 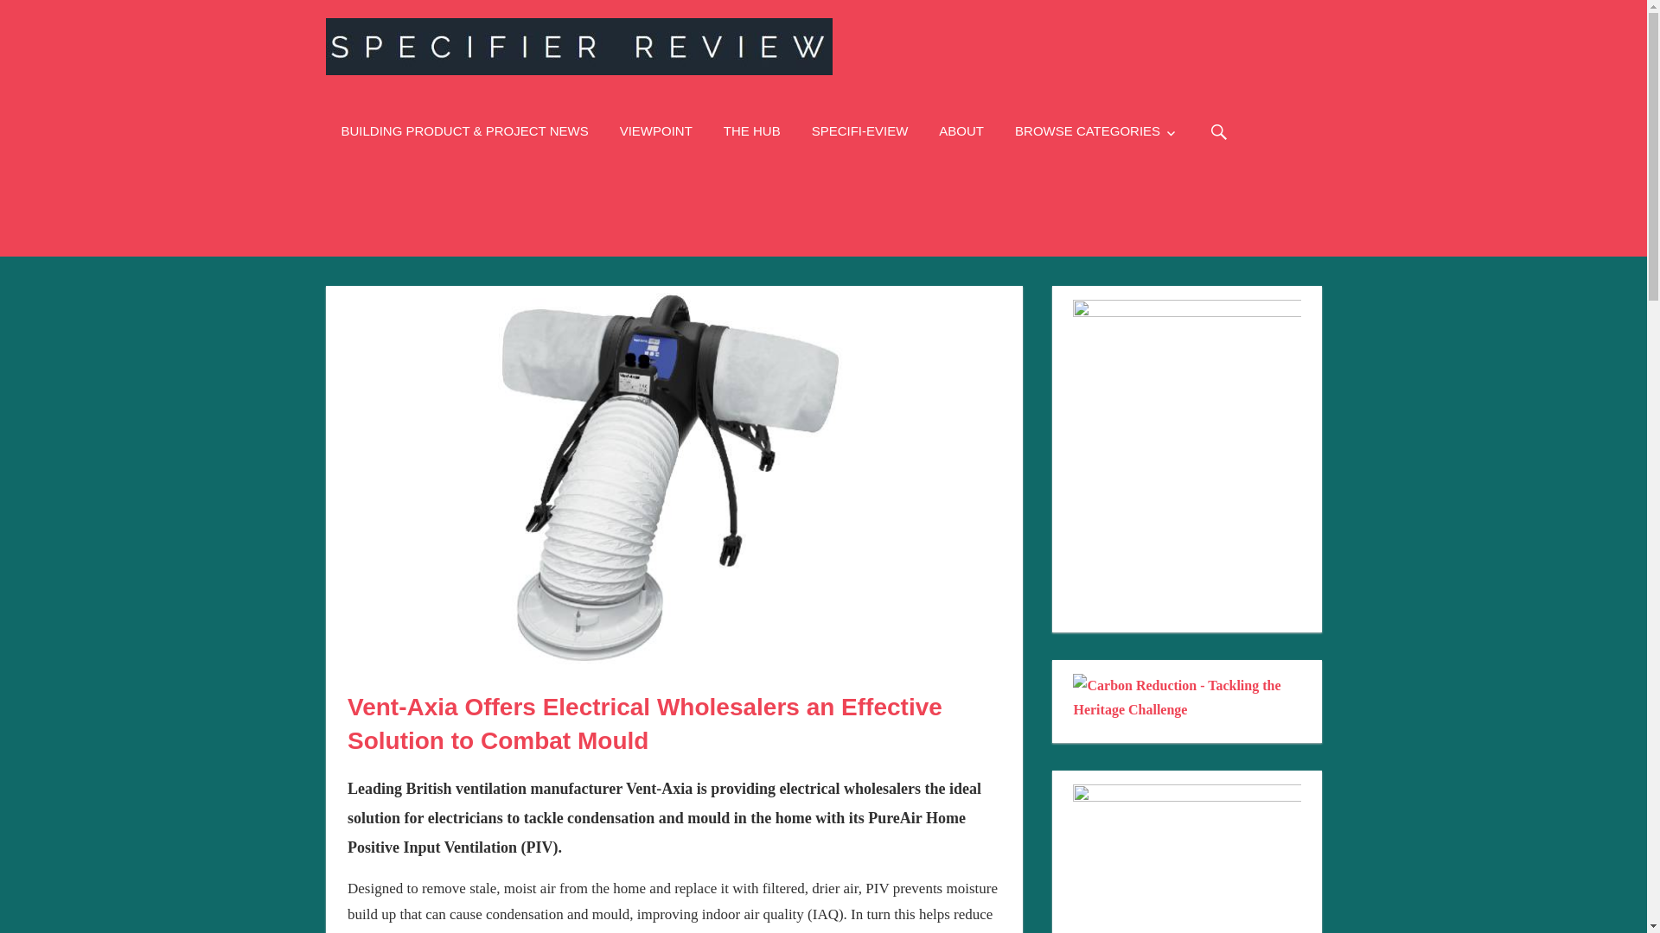 I want to click on THE HUB, so click(x=752, y=130).